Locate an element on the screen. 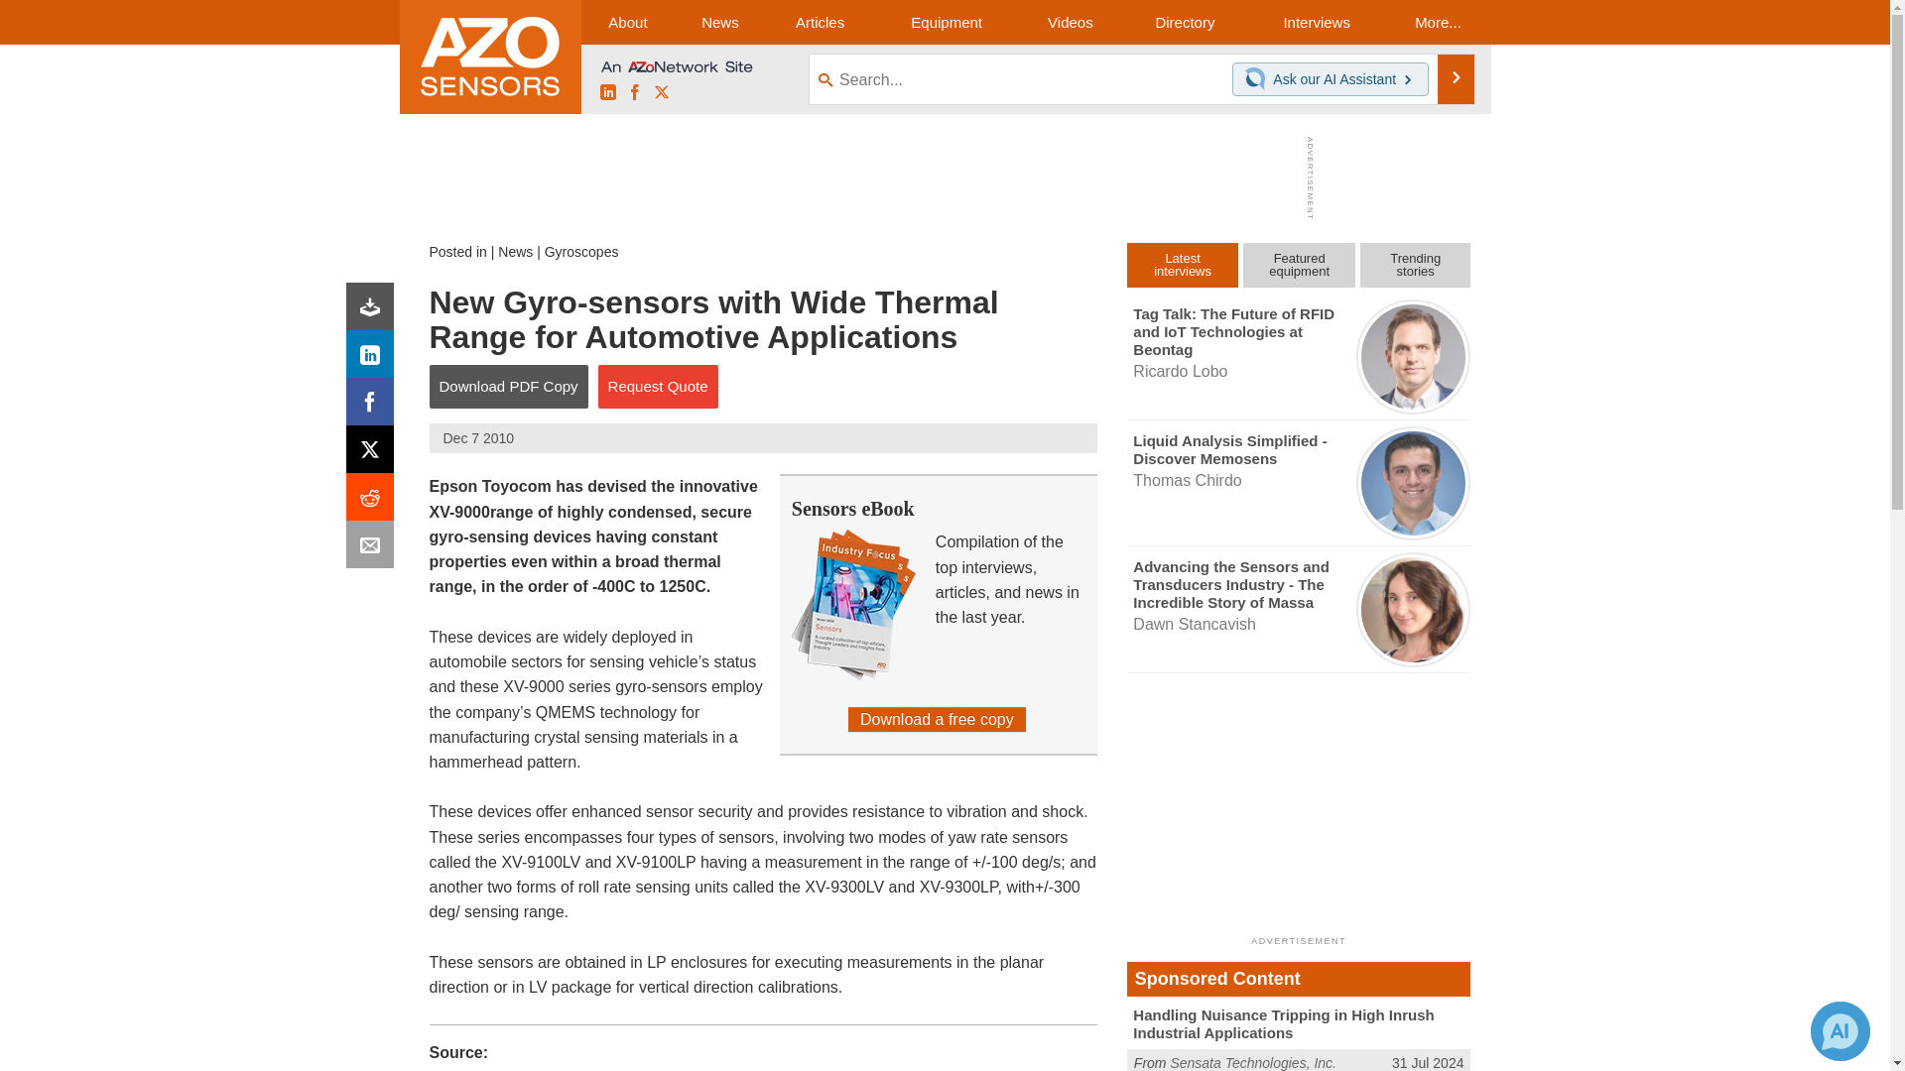  News is located at coordinates (719, 22).